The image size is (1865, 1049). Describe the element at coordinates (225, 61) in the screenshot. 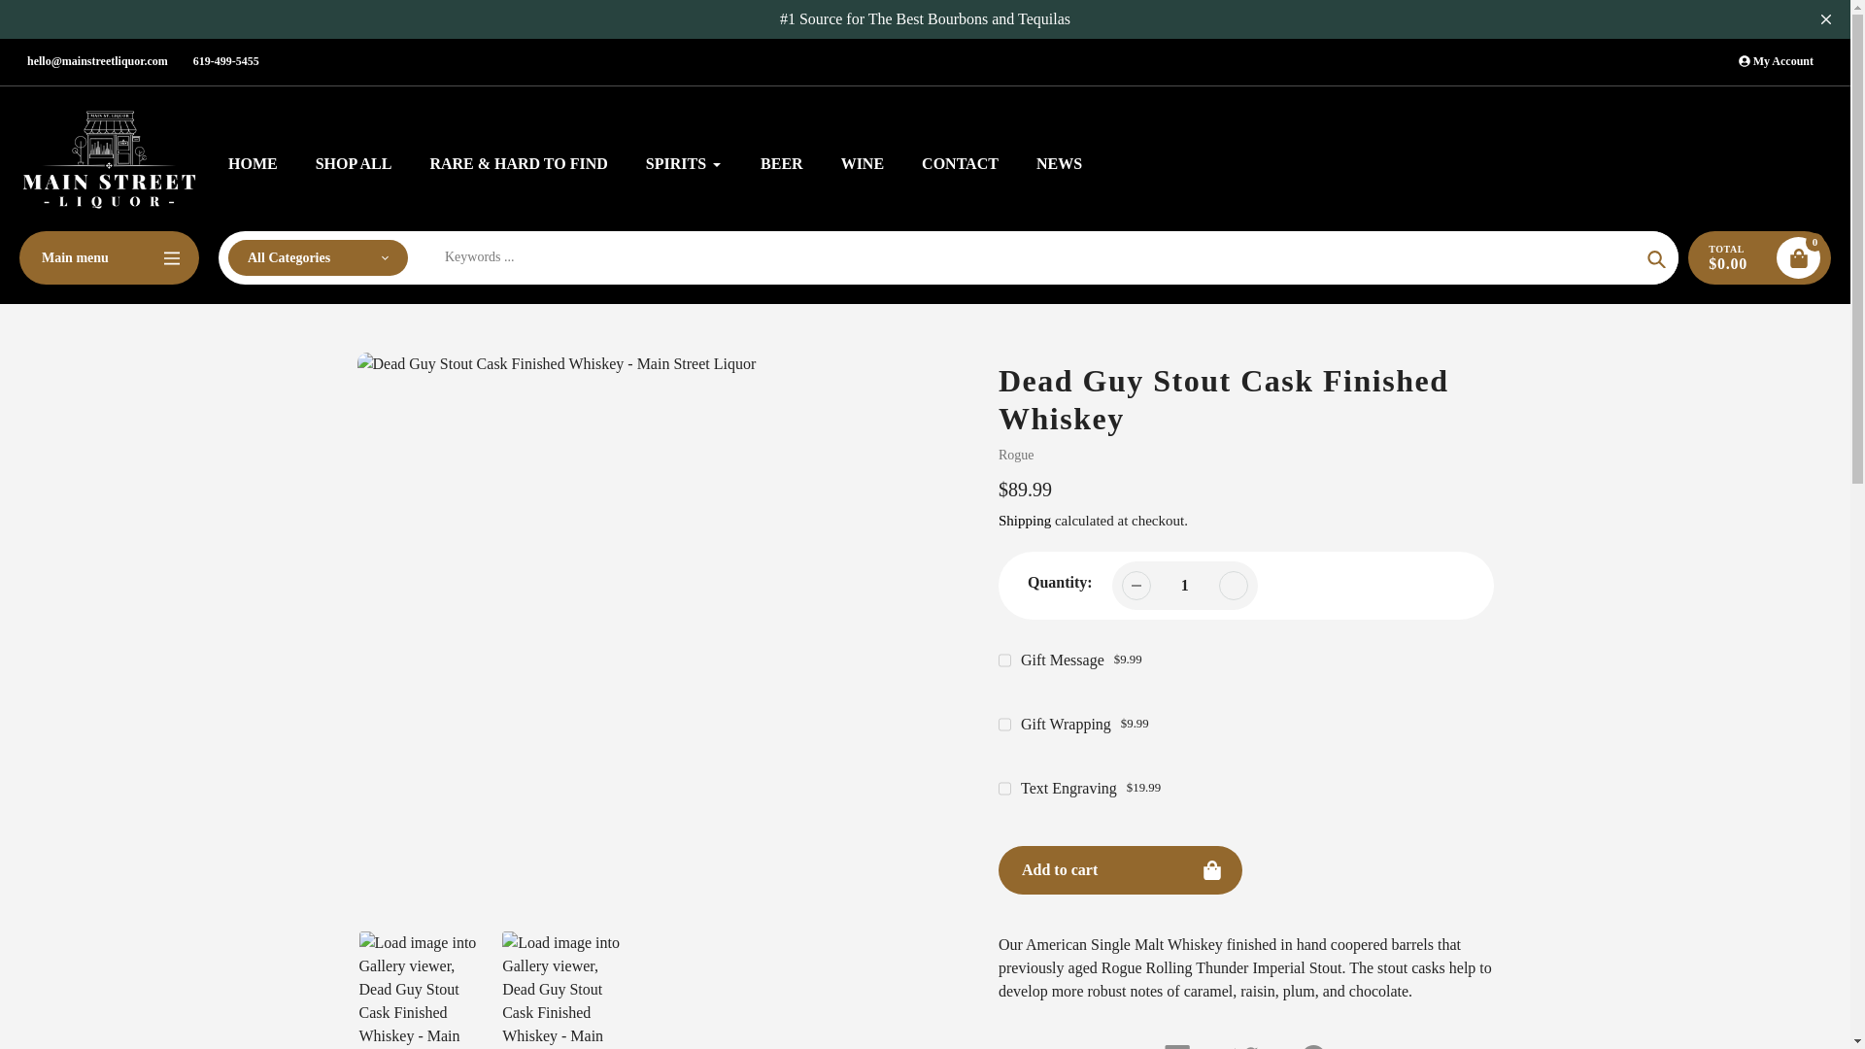

I see `619-499-5455` at that location.